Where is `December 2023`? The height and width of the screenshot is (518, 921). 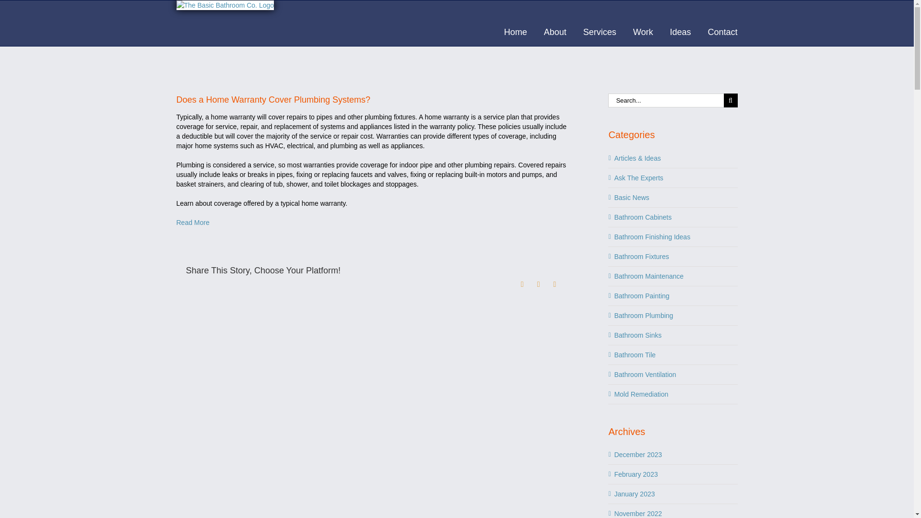
December 2023 is located at coordinates (638, 454).